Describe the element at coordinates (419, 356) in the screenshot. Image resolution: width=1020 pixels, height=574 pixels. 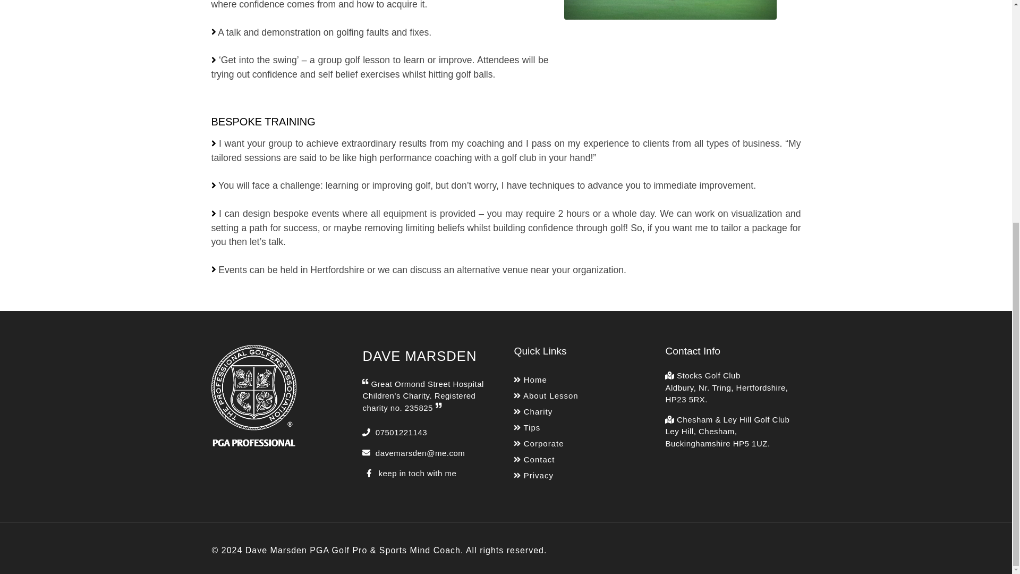
I see `DAVE MARSDEN` at that location.